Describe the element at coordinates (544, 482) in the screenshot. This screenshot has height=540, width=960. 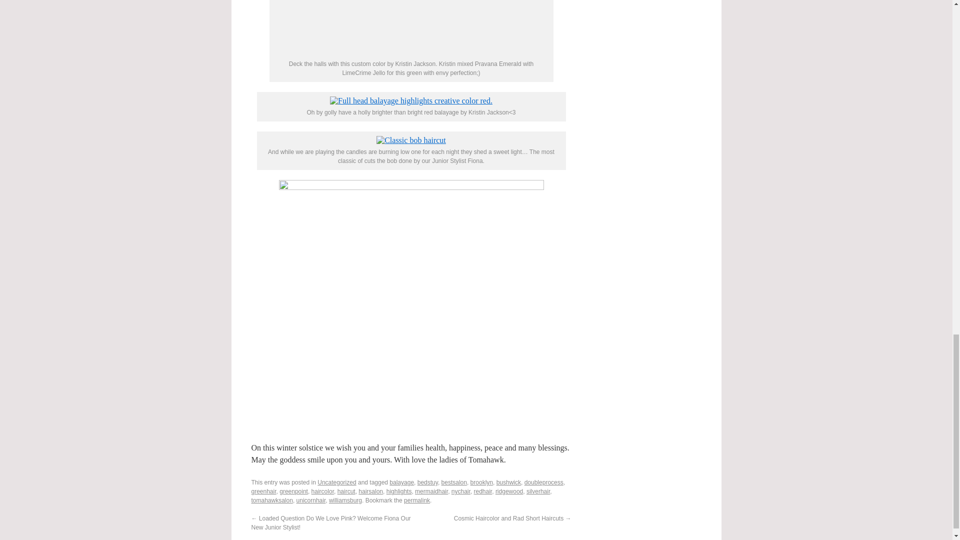
I see `doubleprocess` at that location.